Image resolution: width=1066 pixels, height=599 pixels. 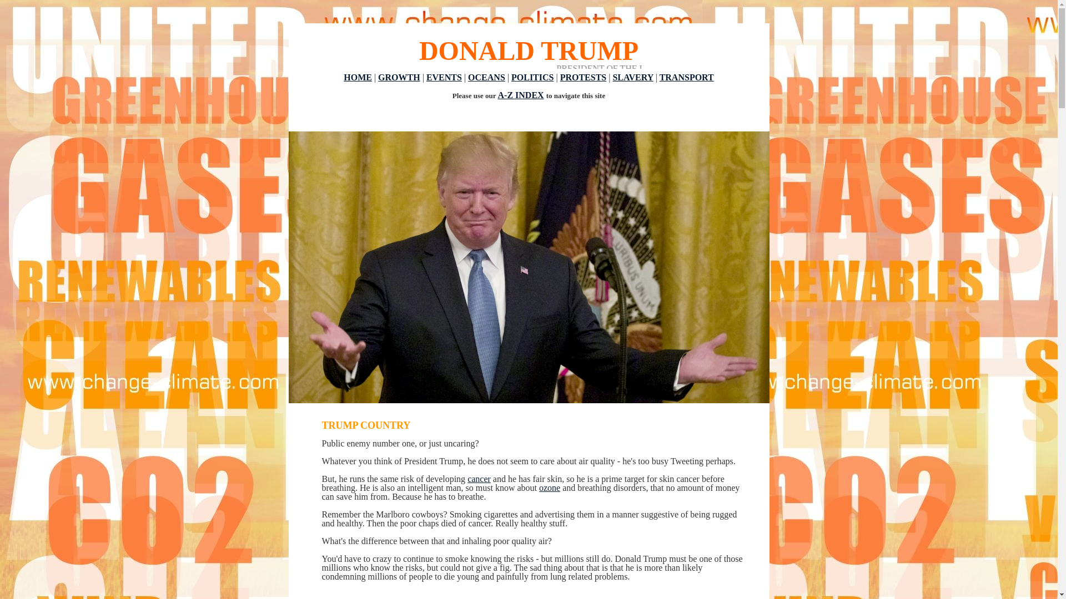 What do you see at coordinates (550, 487) in the screenshot?
I see `ozone` at bounding box center [550, 487].